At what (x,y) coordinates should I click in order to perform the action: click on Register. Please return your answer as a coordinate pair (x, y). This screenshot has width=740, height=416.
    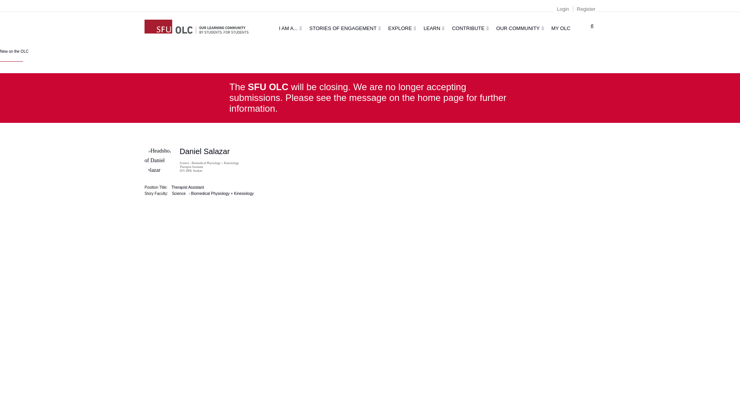
    Looking at the image, I should click on (586, 9).